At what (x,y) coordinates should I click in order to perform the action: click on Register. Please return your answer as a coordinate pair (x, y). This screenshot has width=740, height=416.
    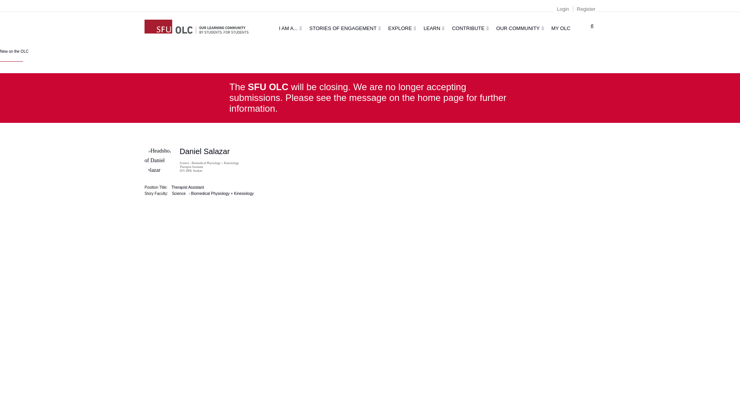
    Looking at the image, I should click on (586, 9).